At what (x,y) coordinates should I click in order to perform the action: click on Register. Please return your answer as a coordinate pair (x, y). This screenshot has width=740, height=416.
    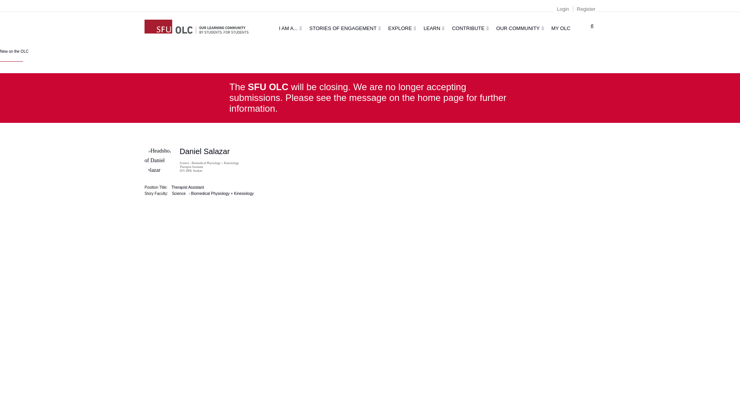
    Looking at the image, I should click on (586, 9).